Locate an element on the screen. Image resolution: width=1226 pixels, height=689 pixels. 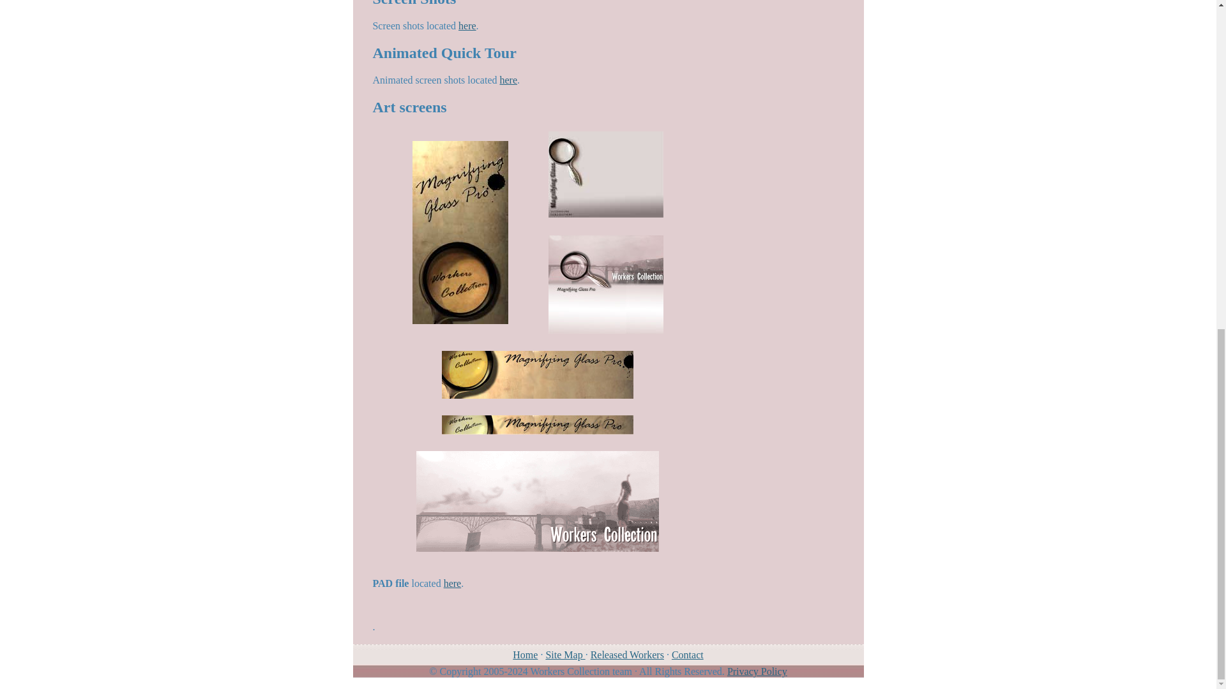
Home is located at coordinates (525, 655).